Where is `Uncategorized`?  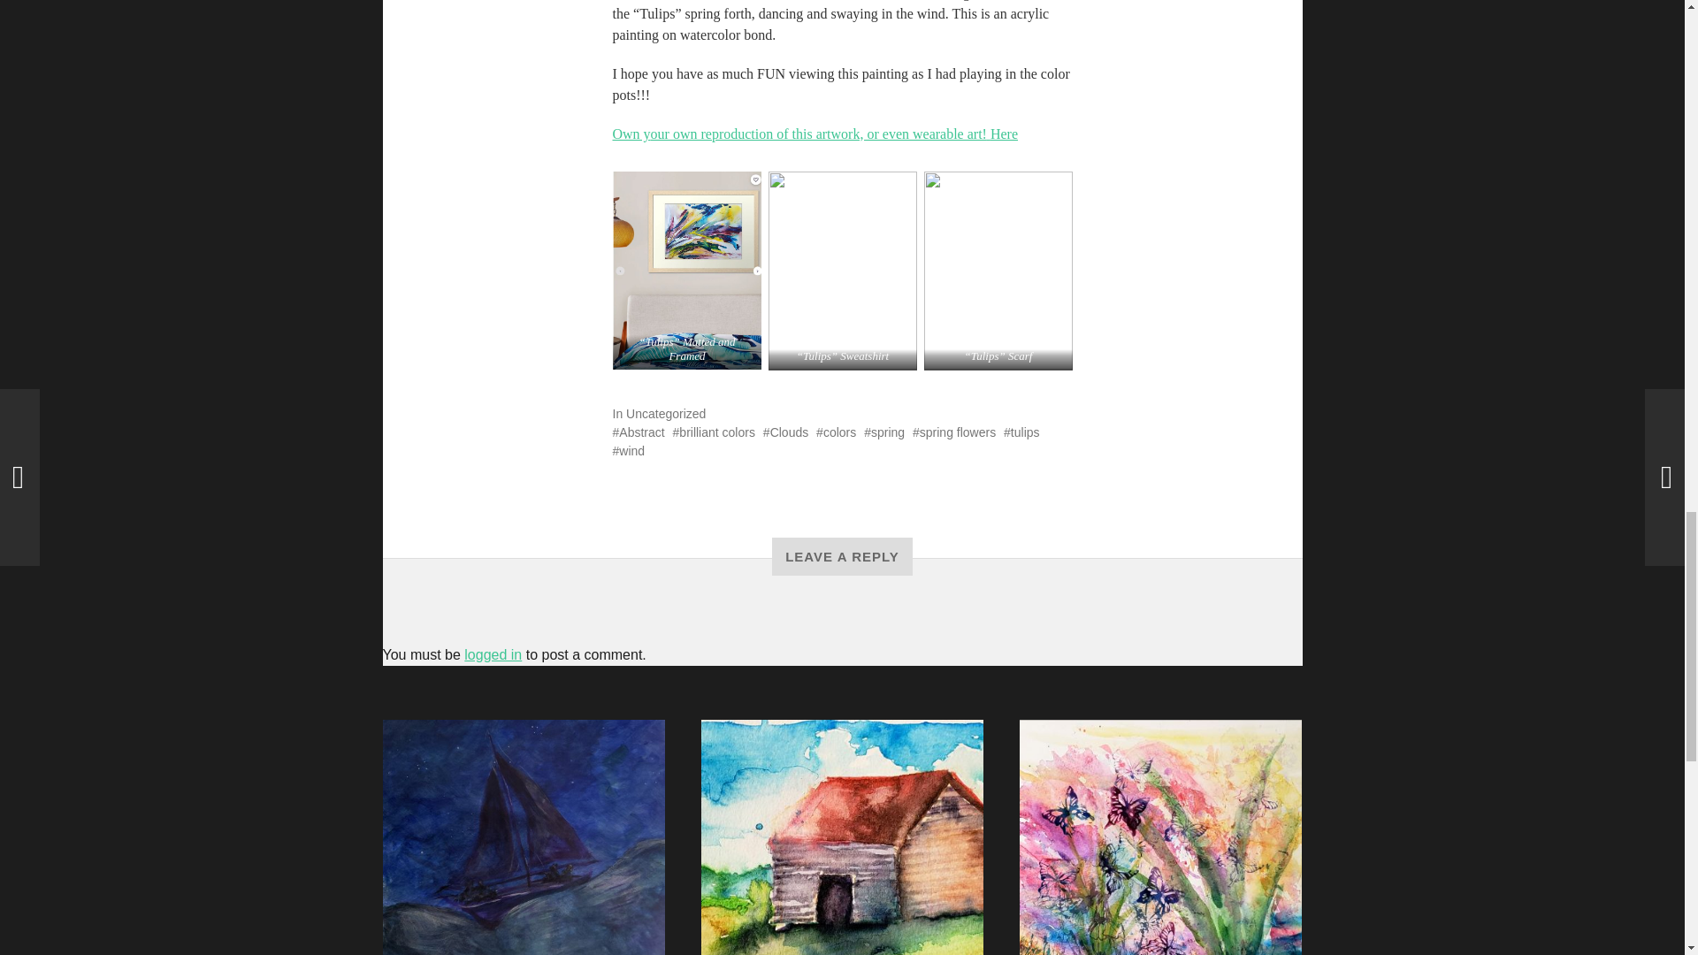 Uncategorized is located at coordinates (666, 414).